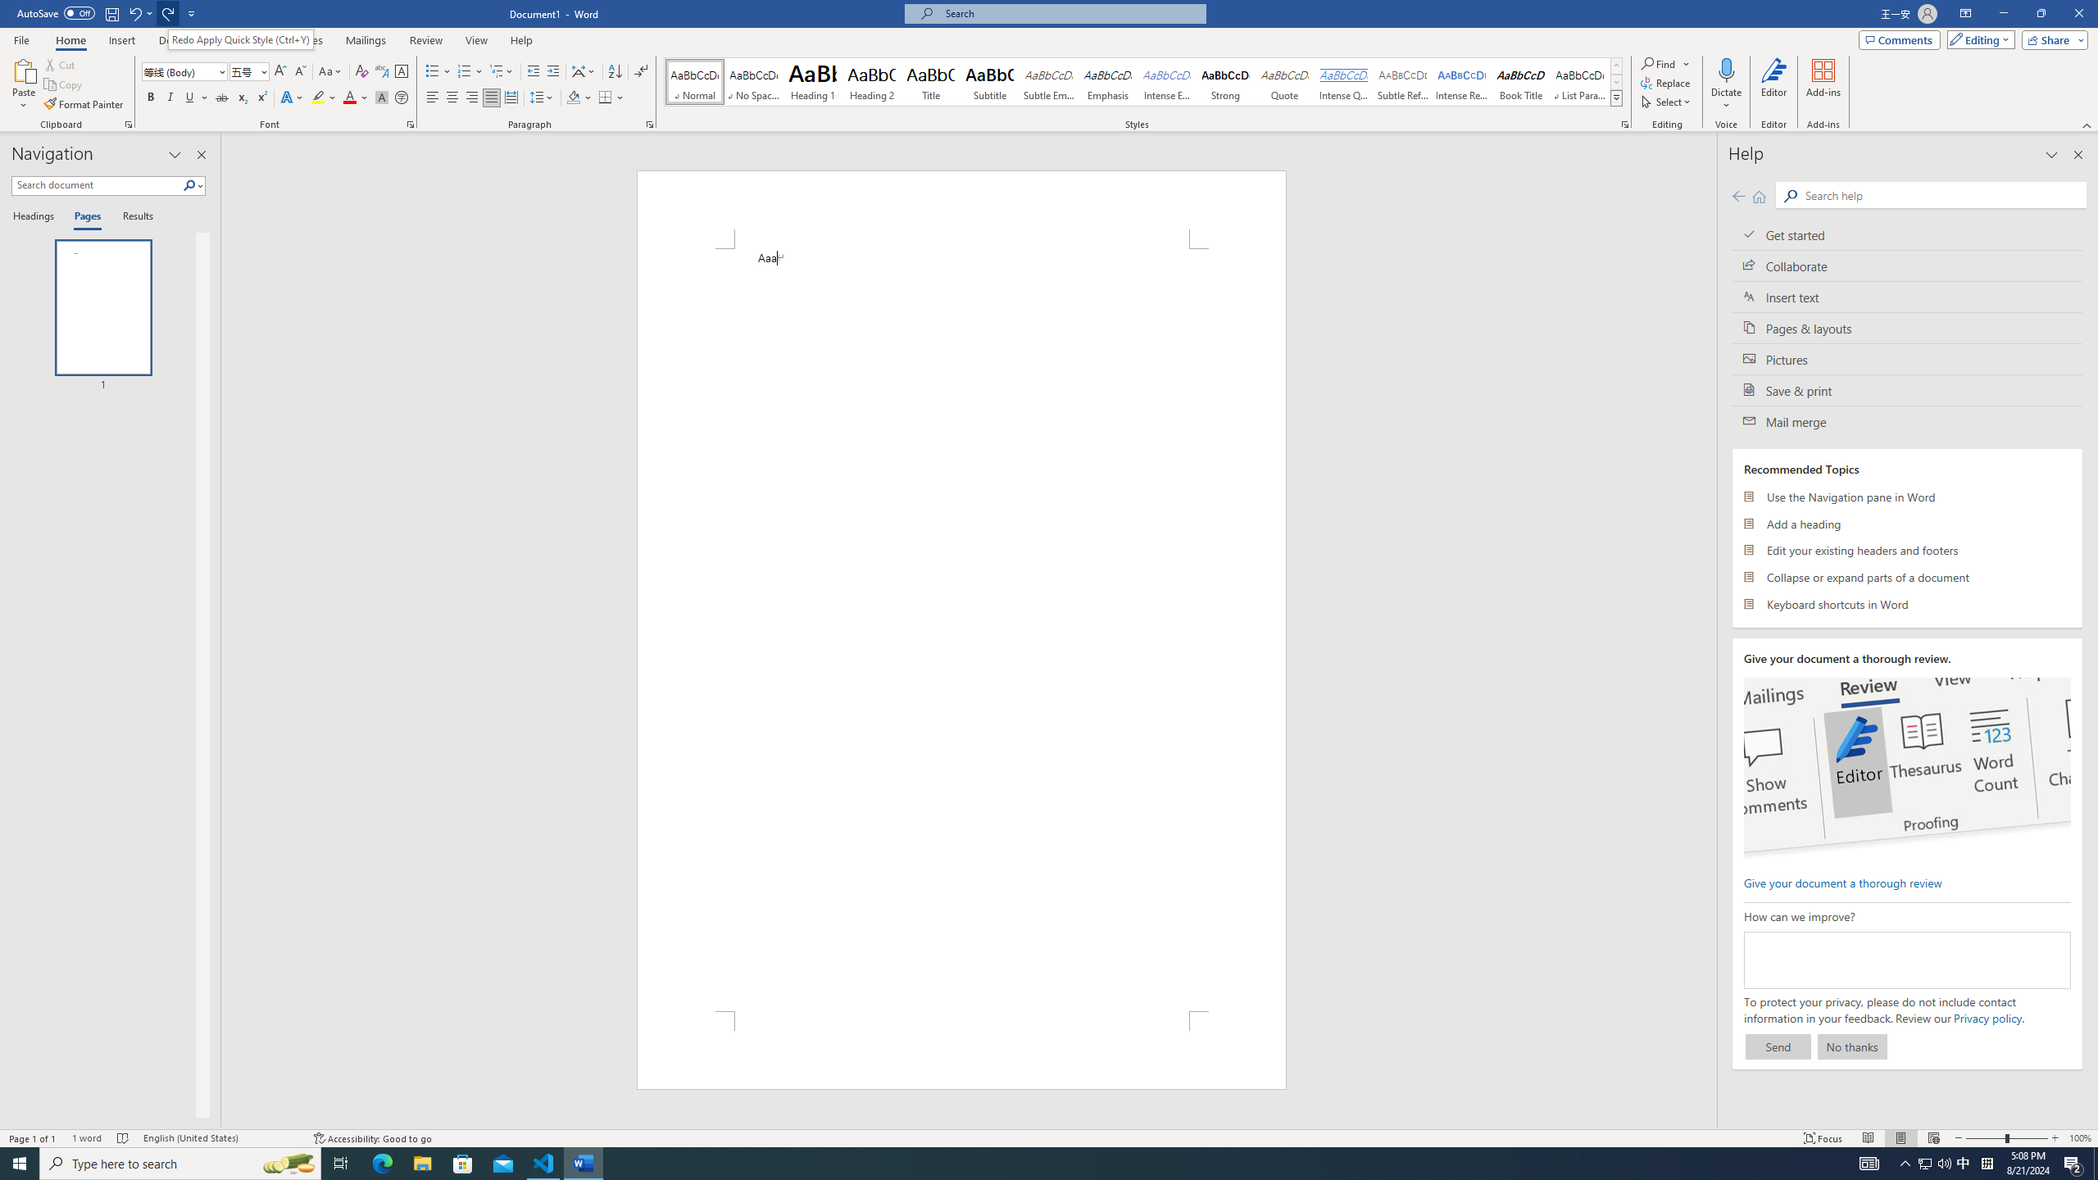 The image size is (2098, 1180). Describe the element at coordinates (813, 82) in the screenshot. I see `Heading 1` at that location.